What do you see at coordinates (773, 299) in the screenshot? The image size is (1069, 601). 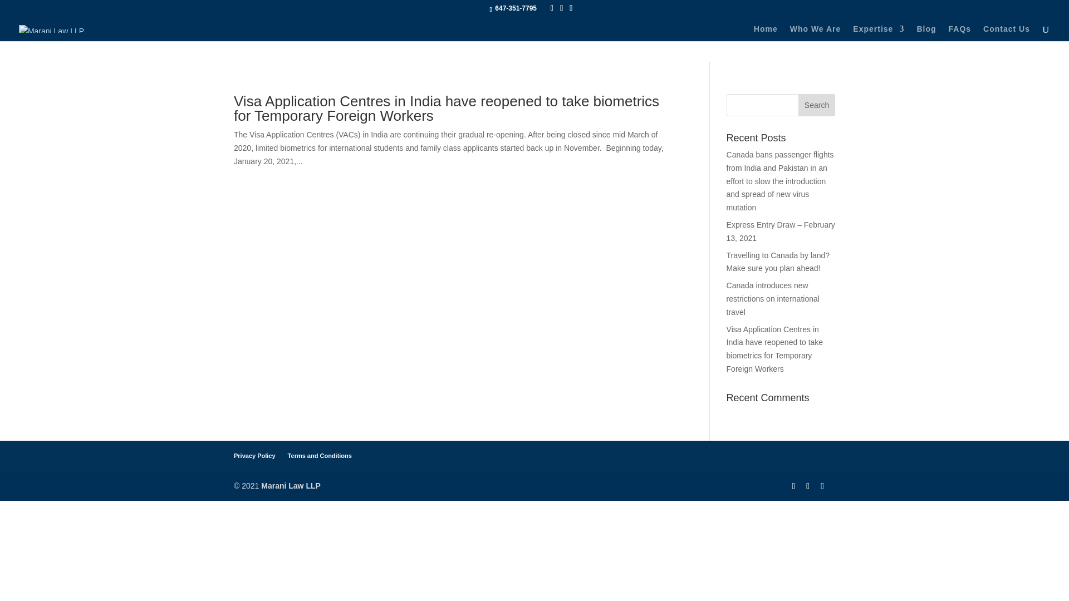 I see `Canada introduces new restrictions on international travel` at bounding box center [773, 299].